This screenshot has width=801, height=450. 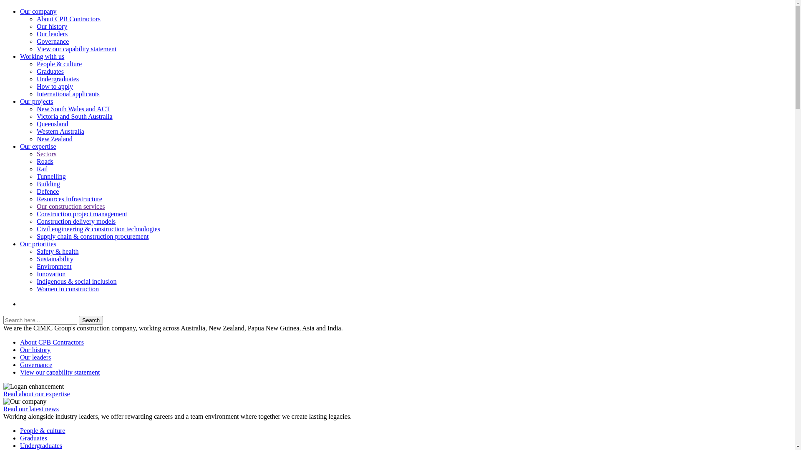 What do you see at coordinates (397, 409) in the screenshot?
I see `Read our latest news` at bounding box center [397, 409].